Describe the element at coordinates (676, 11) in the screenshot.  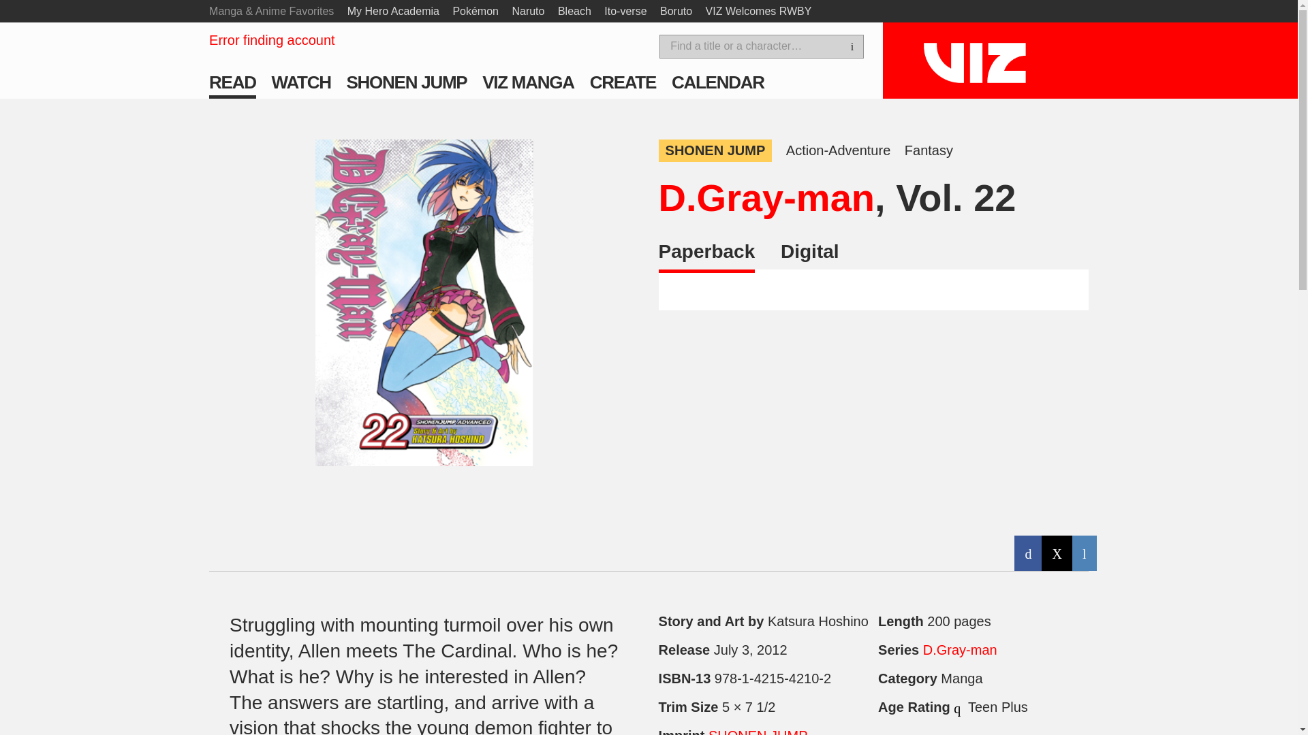
I see `Boruto` at that location.